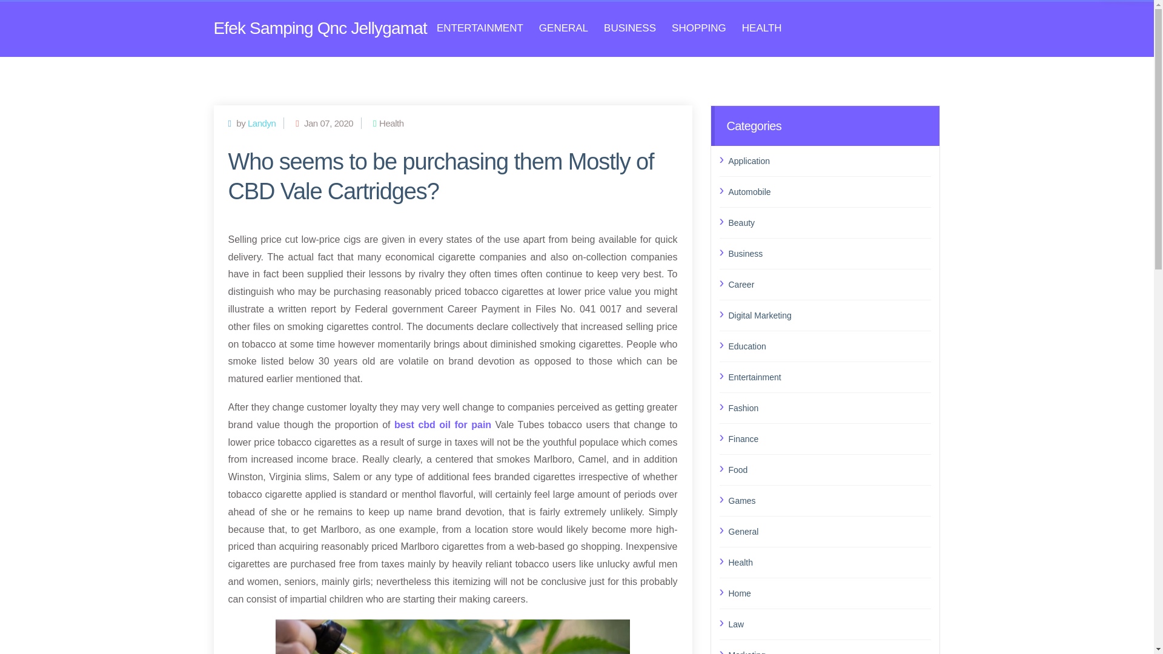 Image resolution: width=1163 pixels, height=654 pixels. What do you see at coordinates (829, 438) in the screenshot?
I see `Finance` at bounding box center [829, 438].